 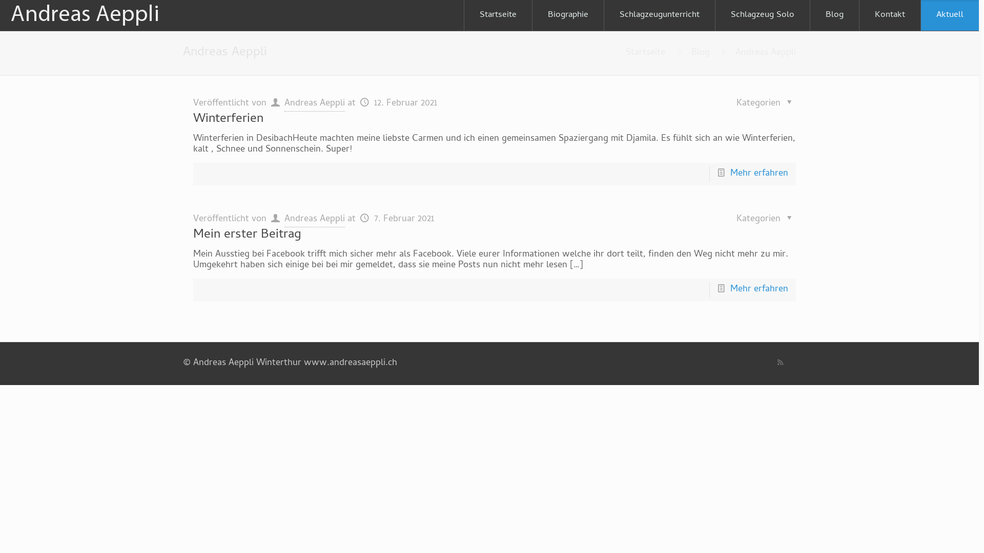 I want to click on RSS, so click(x=780, y=364).